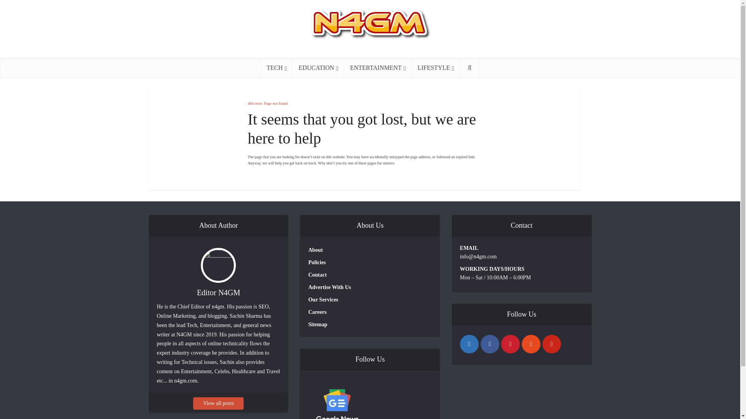  I want to click on LIFESTYLE, so click(436, 68).